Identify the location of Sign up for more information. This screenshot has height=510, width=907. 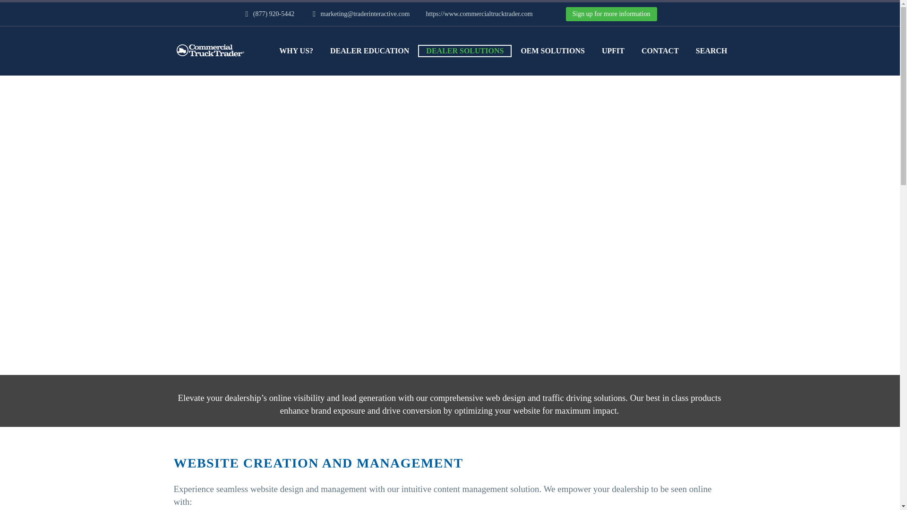
(611, 14).